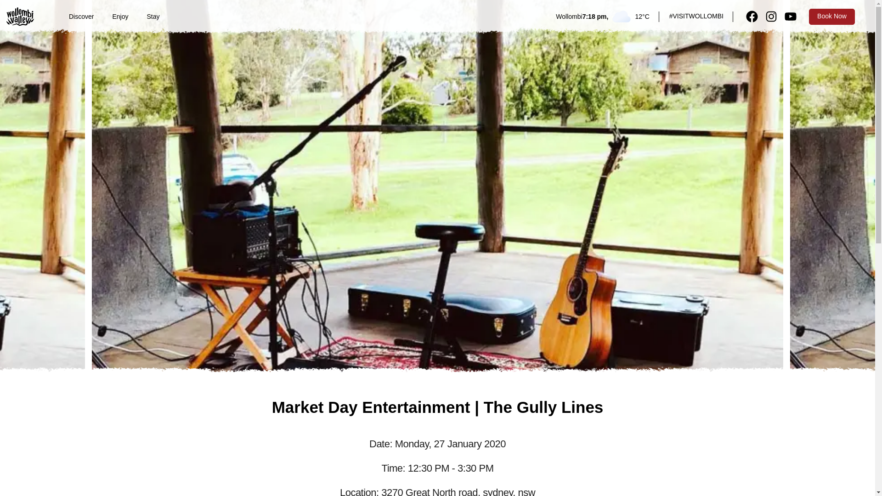  What do you see at coordinates (771, 16) in the screenshot?
I see `Instagram` at bounding box center [771, 16].